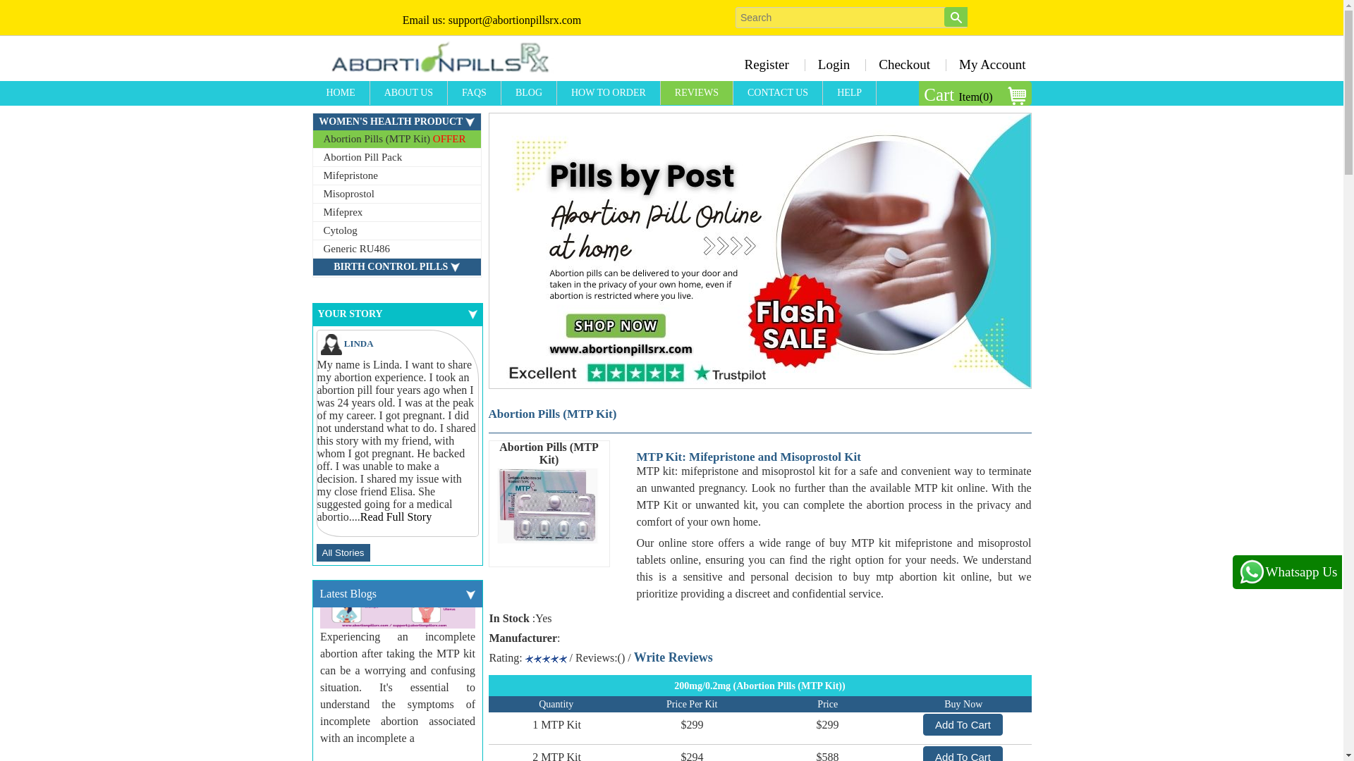  Describe the element at coordinates (529, 93) in the screenshot. I see `BLOG` at that location.